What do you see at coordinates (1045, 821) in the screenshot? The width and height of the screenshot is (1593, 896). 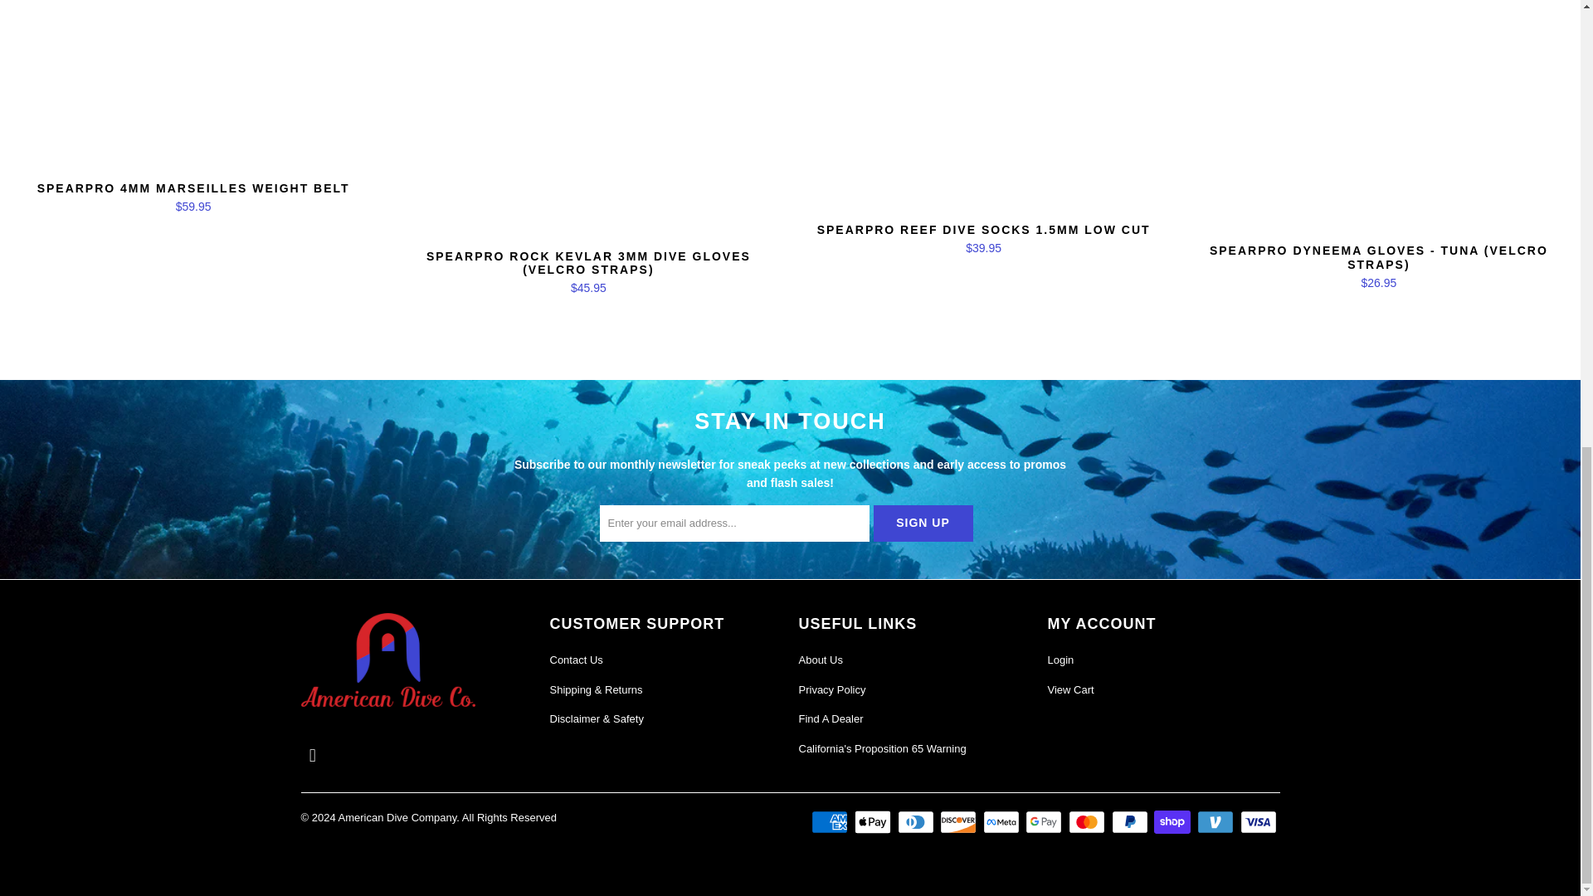 I see `Google Pay` at bounding box center [1045, 821].